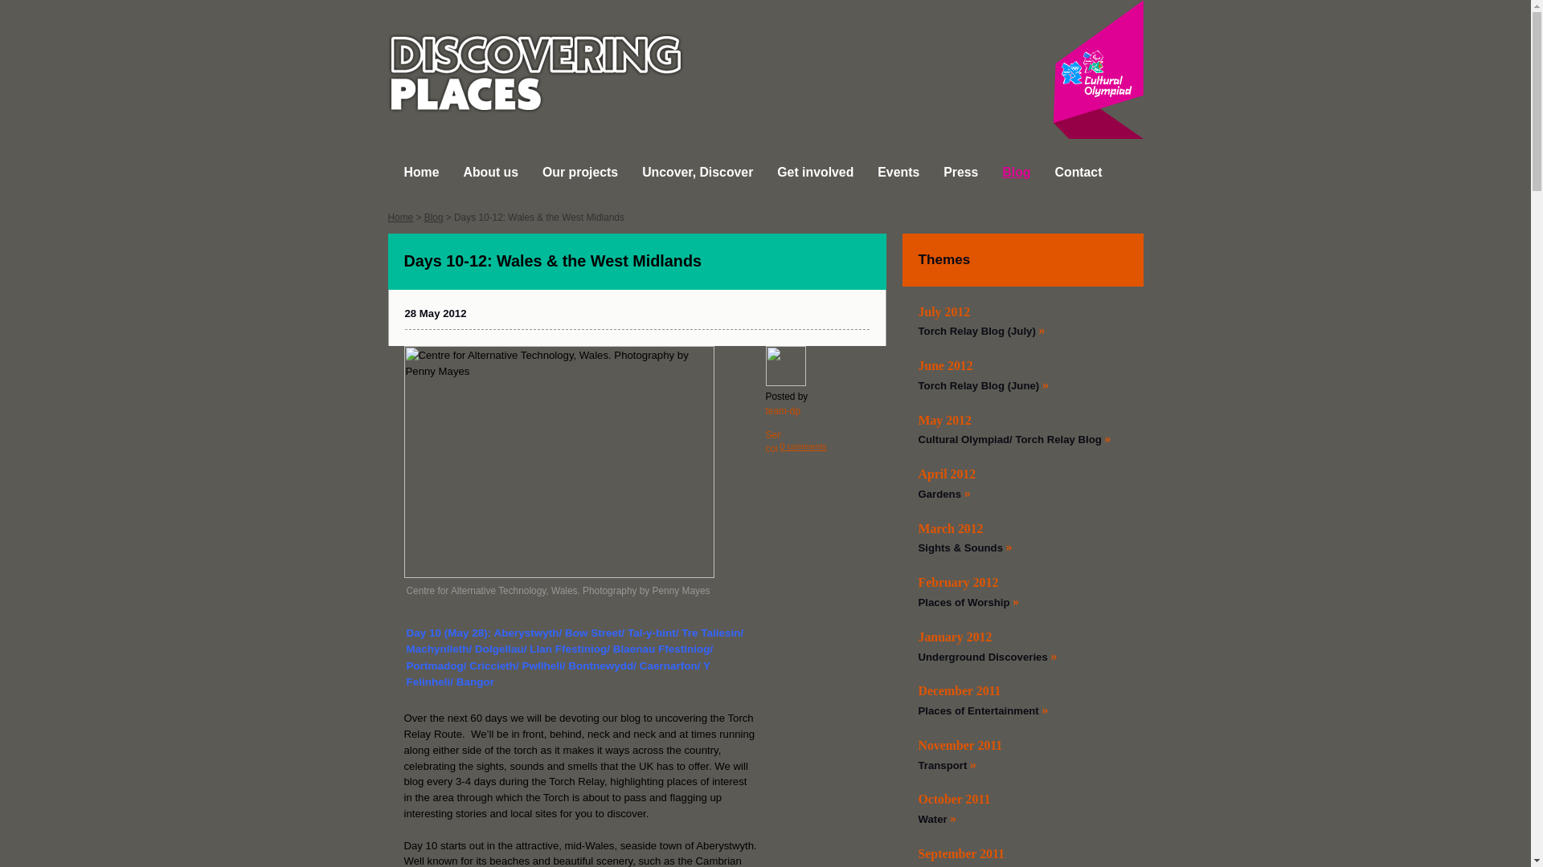 The height and width of the screenshot is (867, 1543). I want to click on Water, so click(932, 819).